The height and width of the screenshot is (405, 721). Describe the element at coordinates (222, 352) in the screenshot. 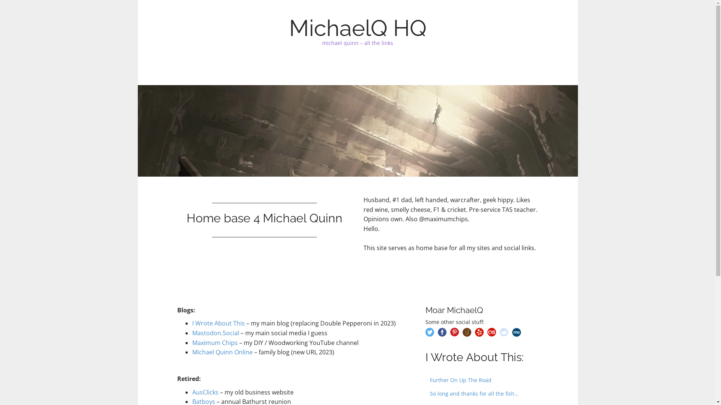

I see `Michael Quinn Online` at that location.